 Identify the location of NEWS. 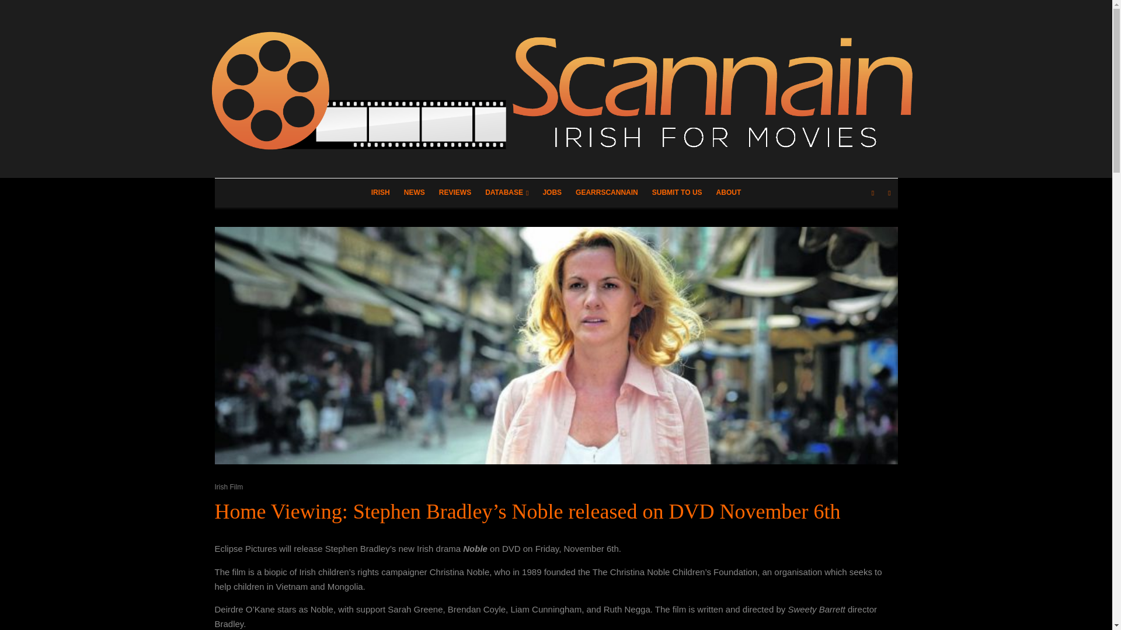
(414, 192).